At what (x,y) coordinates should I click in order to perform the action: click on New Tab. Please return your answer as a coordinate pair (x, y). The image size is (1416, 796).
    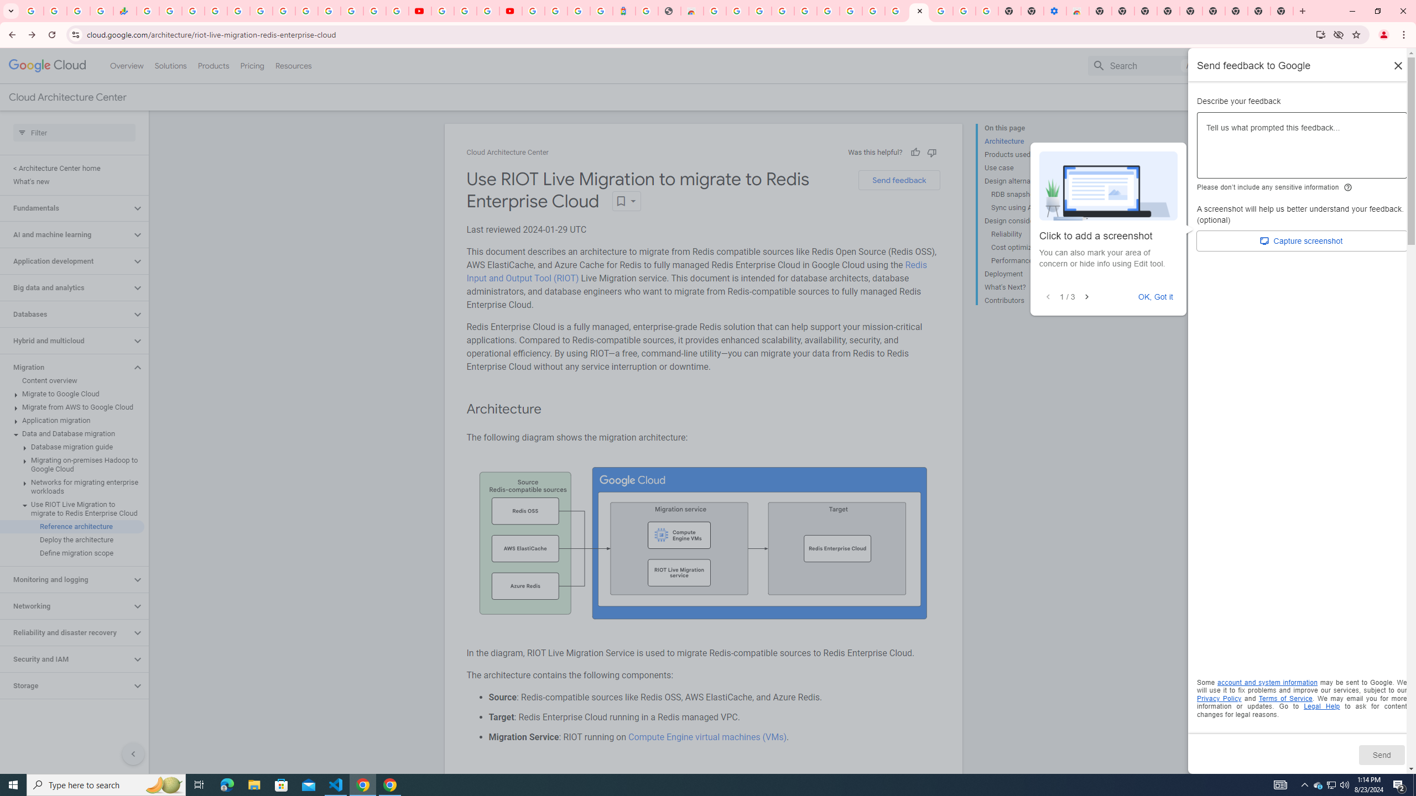
    Looking at the image, I should click on (1237, 11).